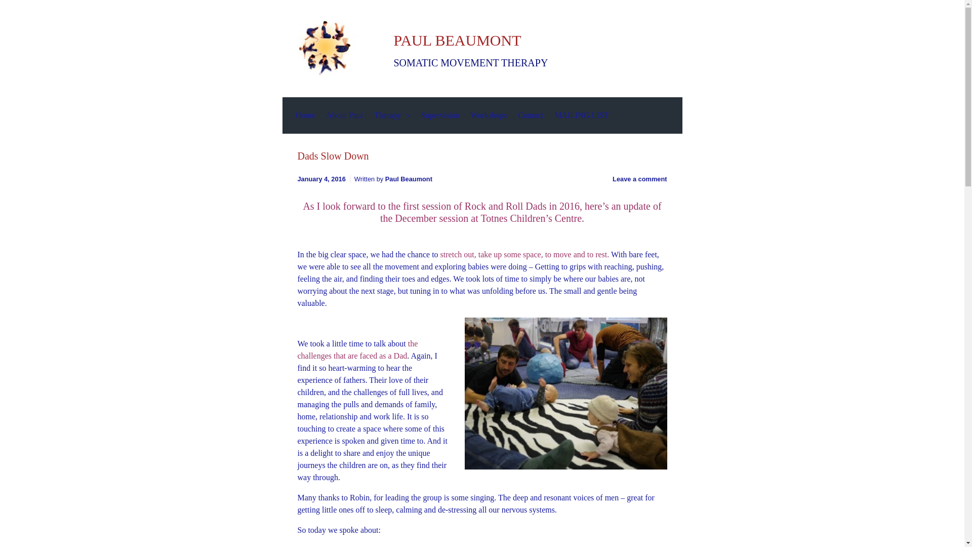  Describe the element at coordinates (12, 6) in the screenshot. I see `Skip to main content` at that location.